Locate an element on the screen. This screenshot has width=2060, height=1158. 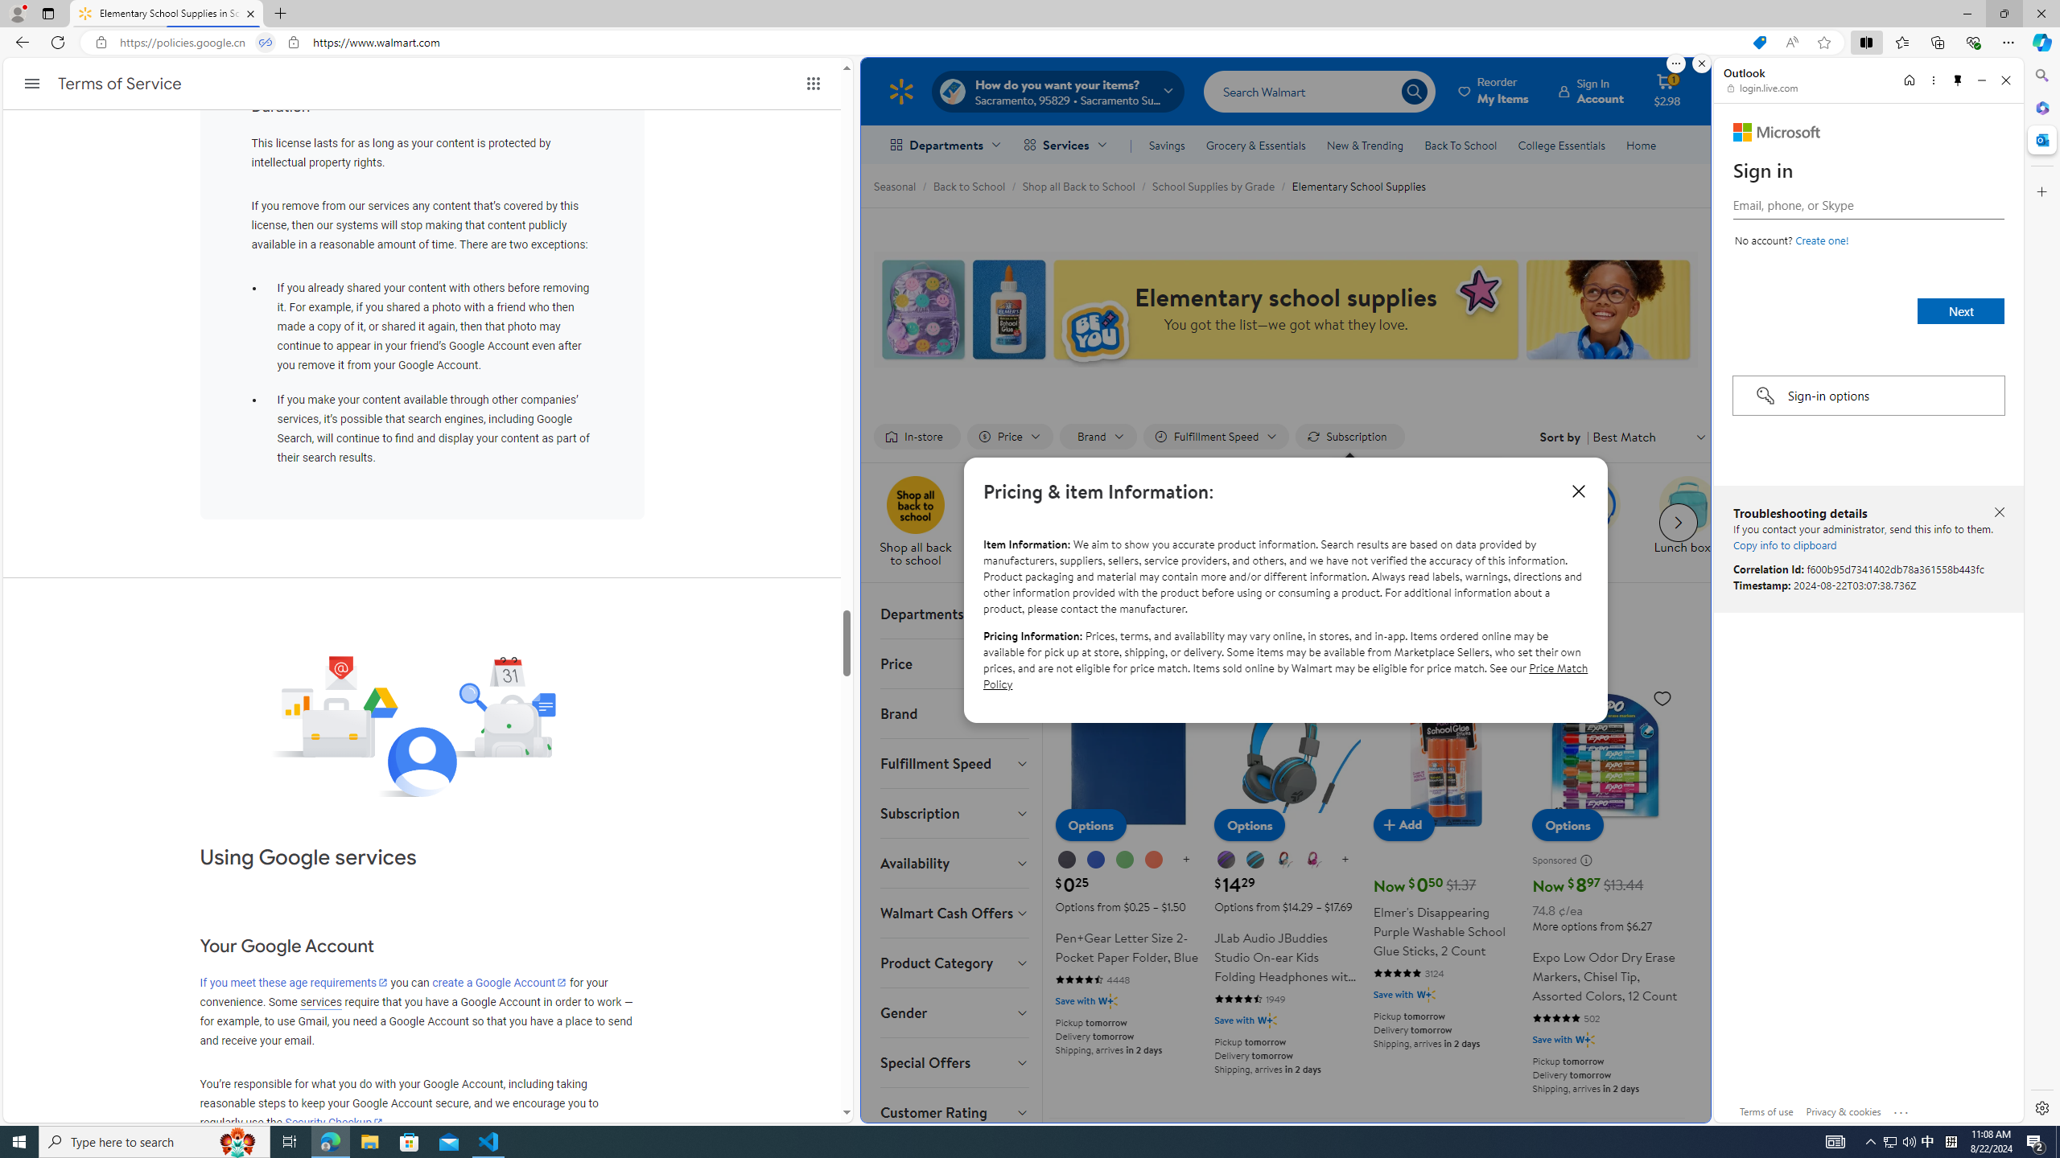
Close split screen. is located at coordinates (1701, 64).